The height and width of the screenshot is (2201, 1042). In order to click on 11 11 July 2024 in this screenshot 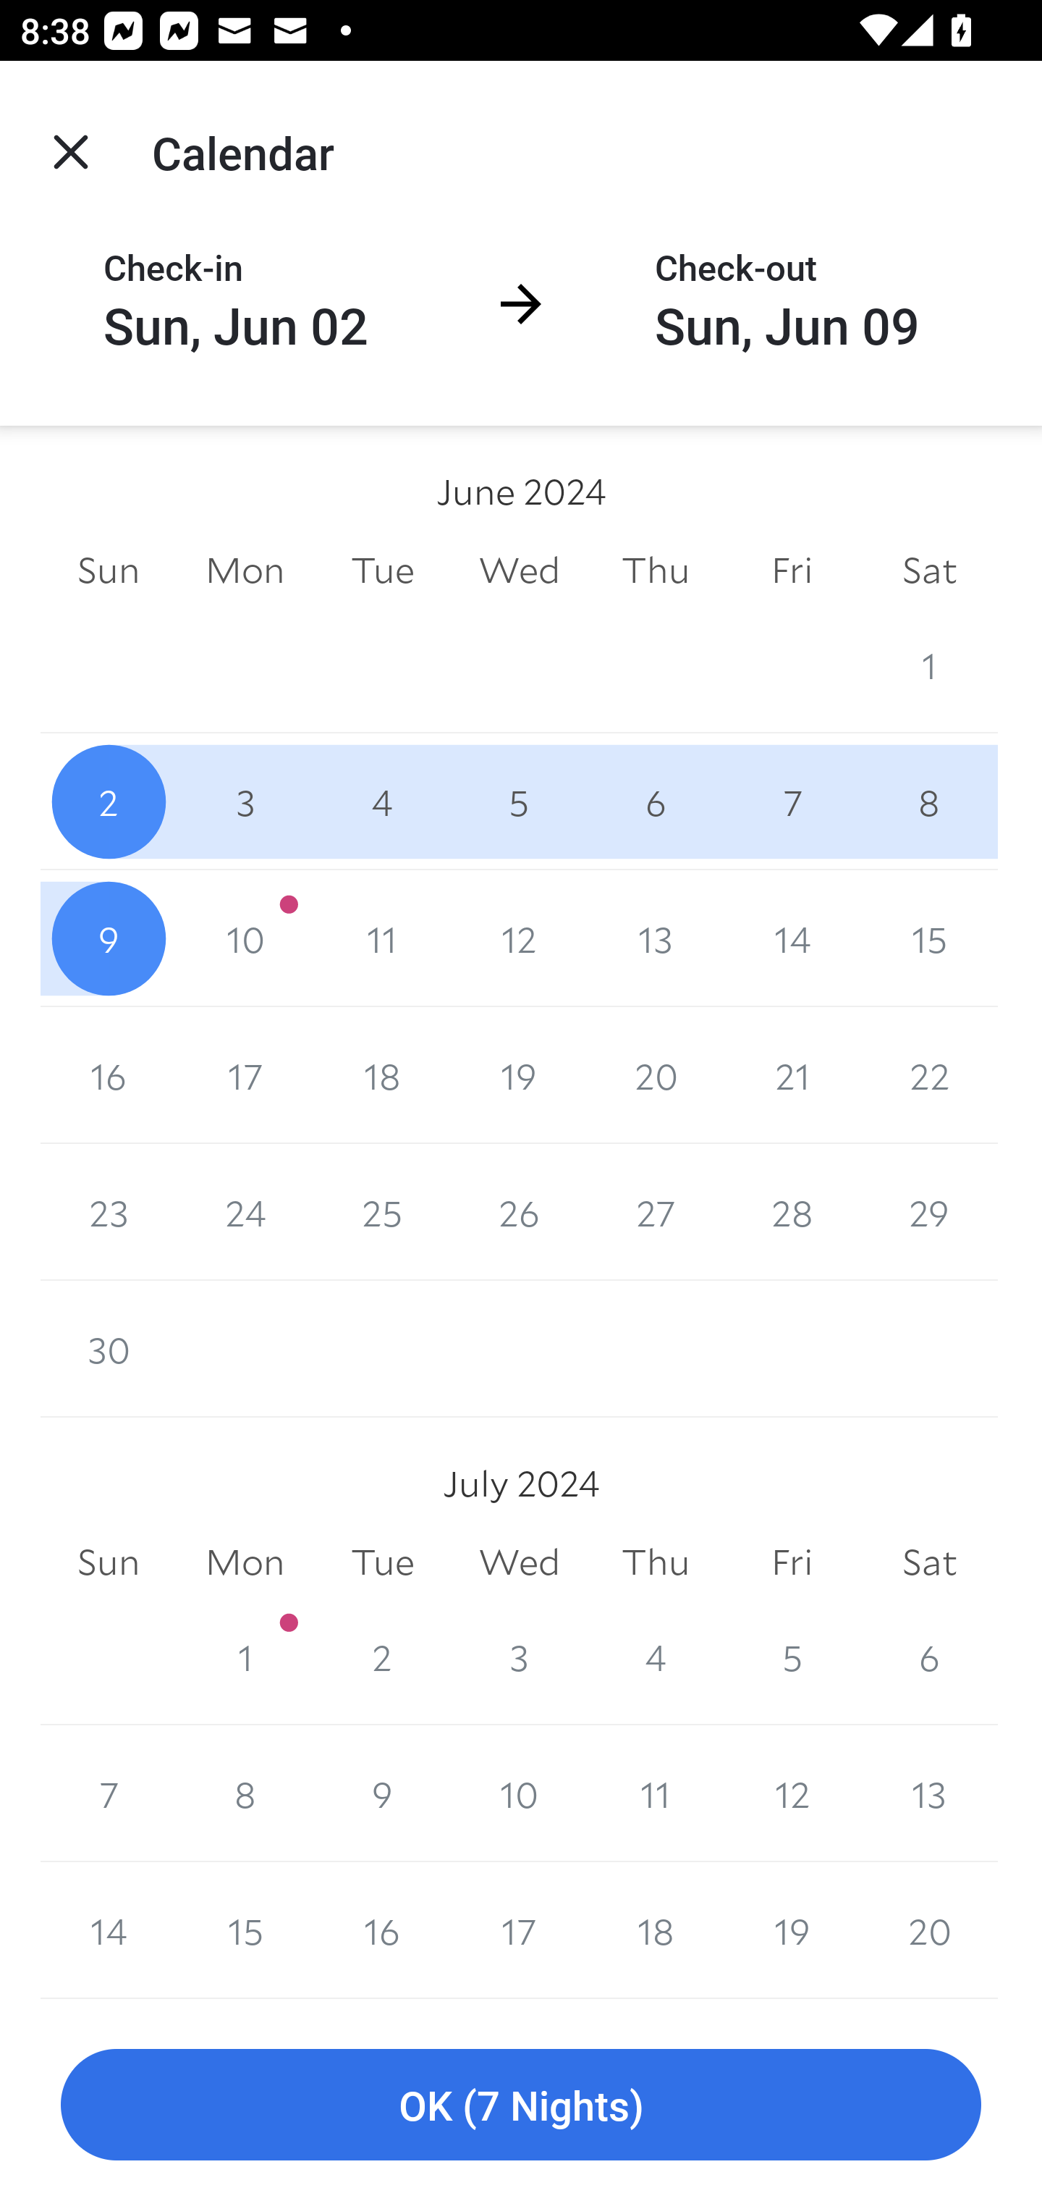, I will do `click(656, 1793)`.